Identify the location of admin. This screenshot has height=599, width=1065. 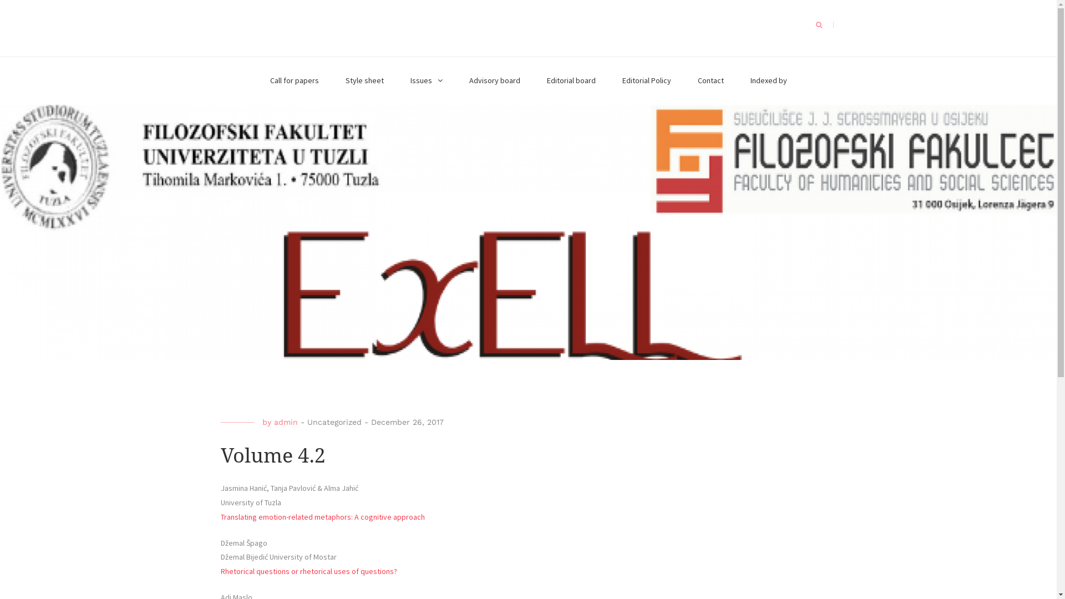
(286, 422).